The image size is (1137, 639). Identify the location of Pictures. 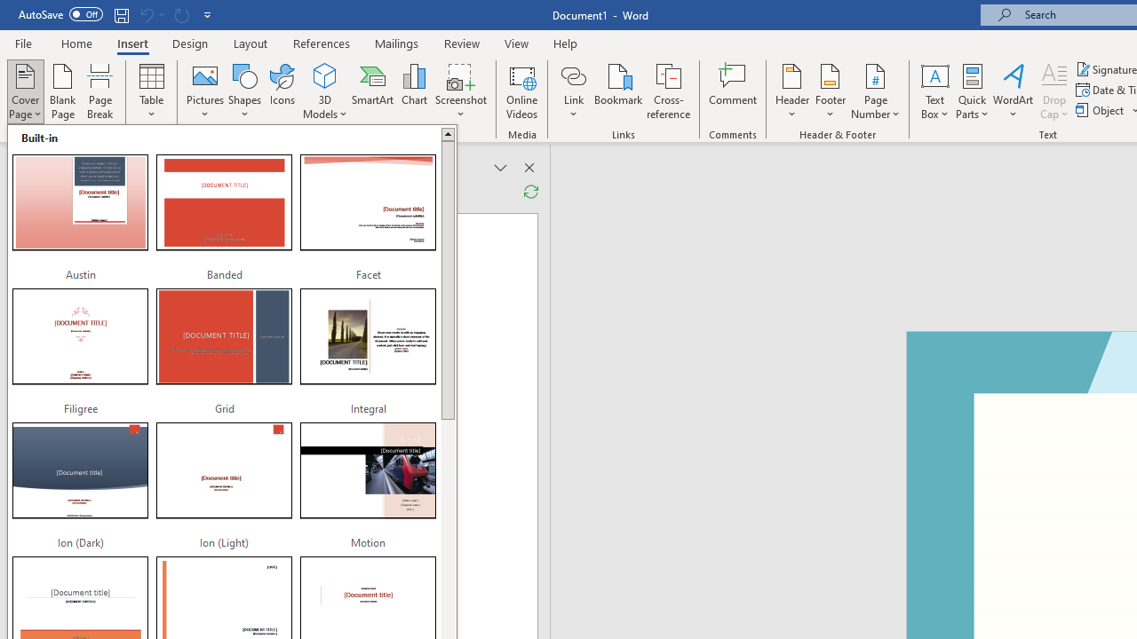
(204, 91).